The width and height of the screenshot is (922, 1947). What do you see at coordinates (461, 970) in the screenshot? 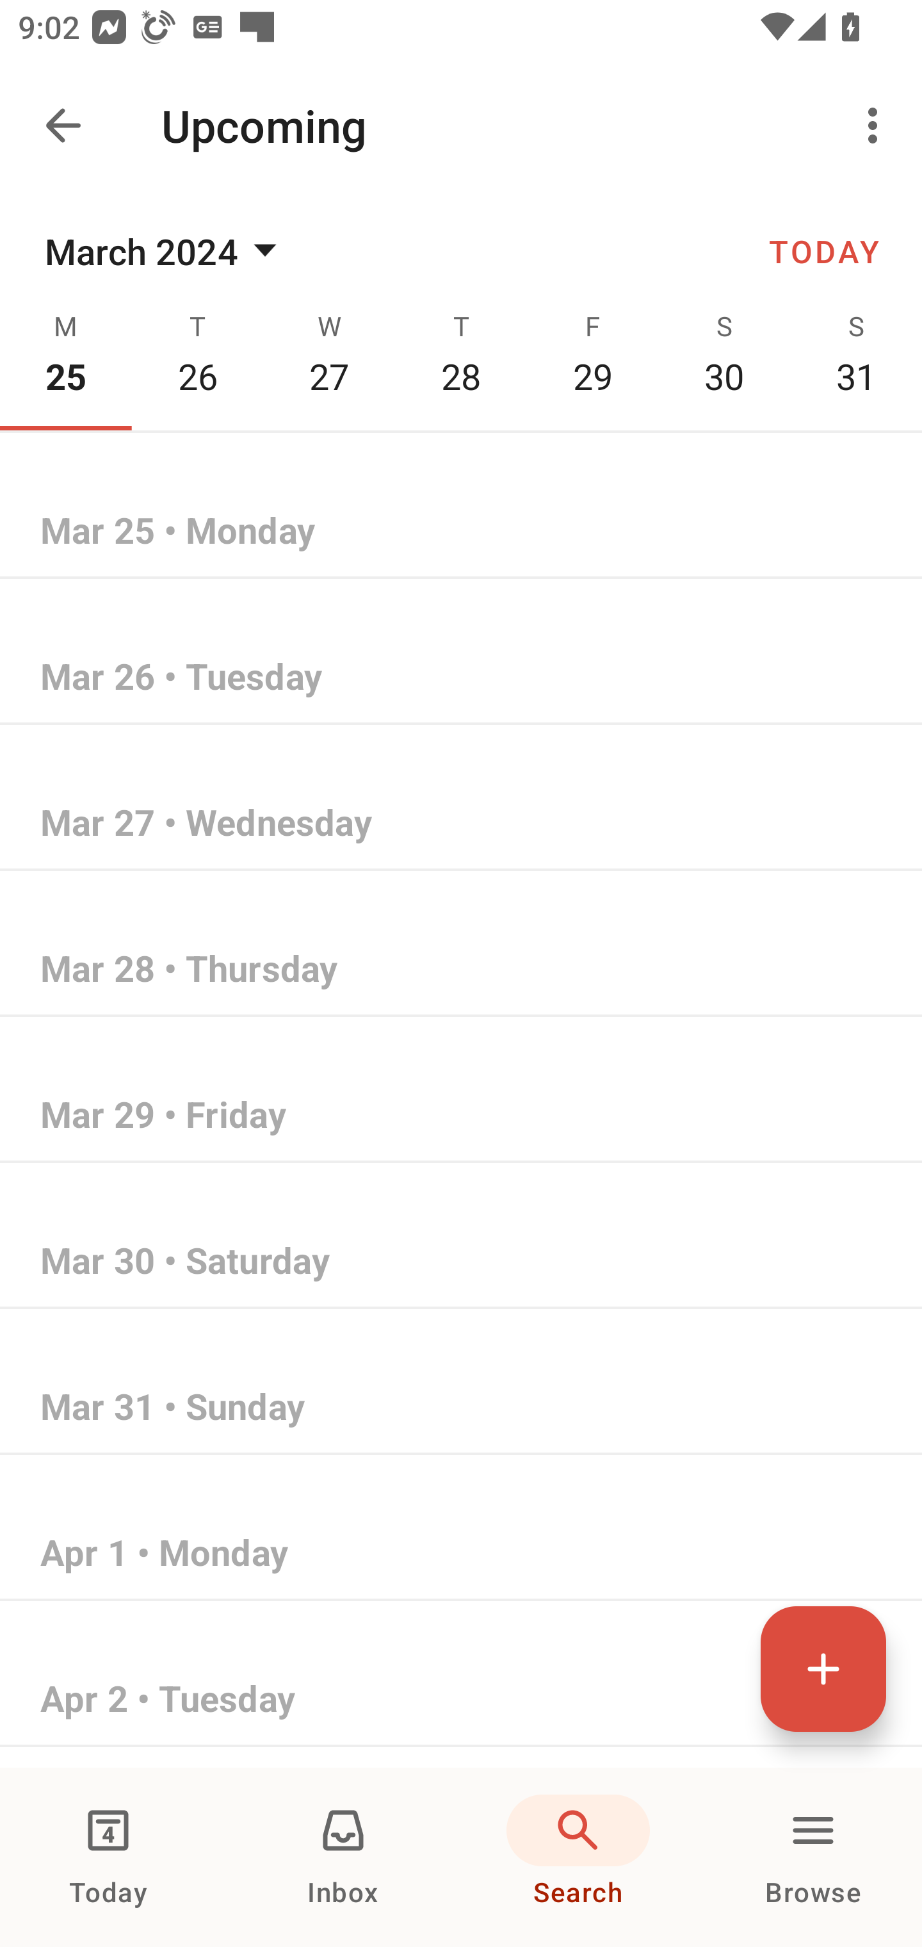
I see `Mar 28 • Thursday` at bounding box center [461, 970].